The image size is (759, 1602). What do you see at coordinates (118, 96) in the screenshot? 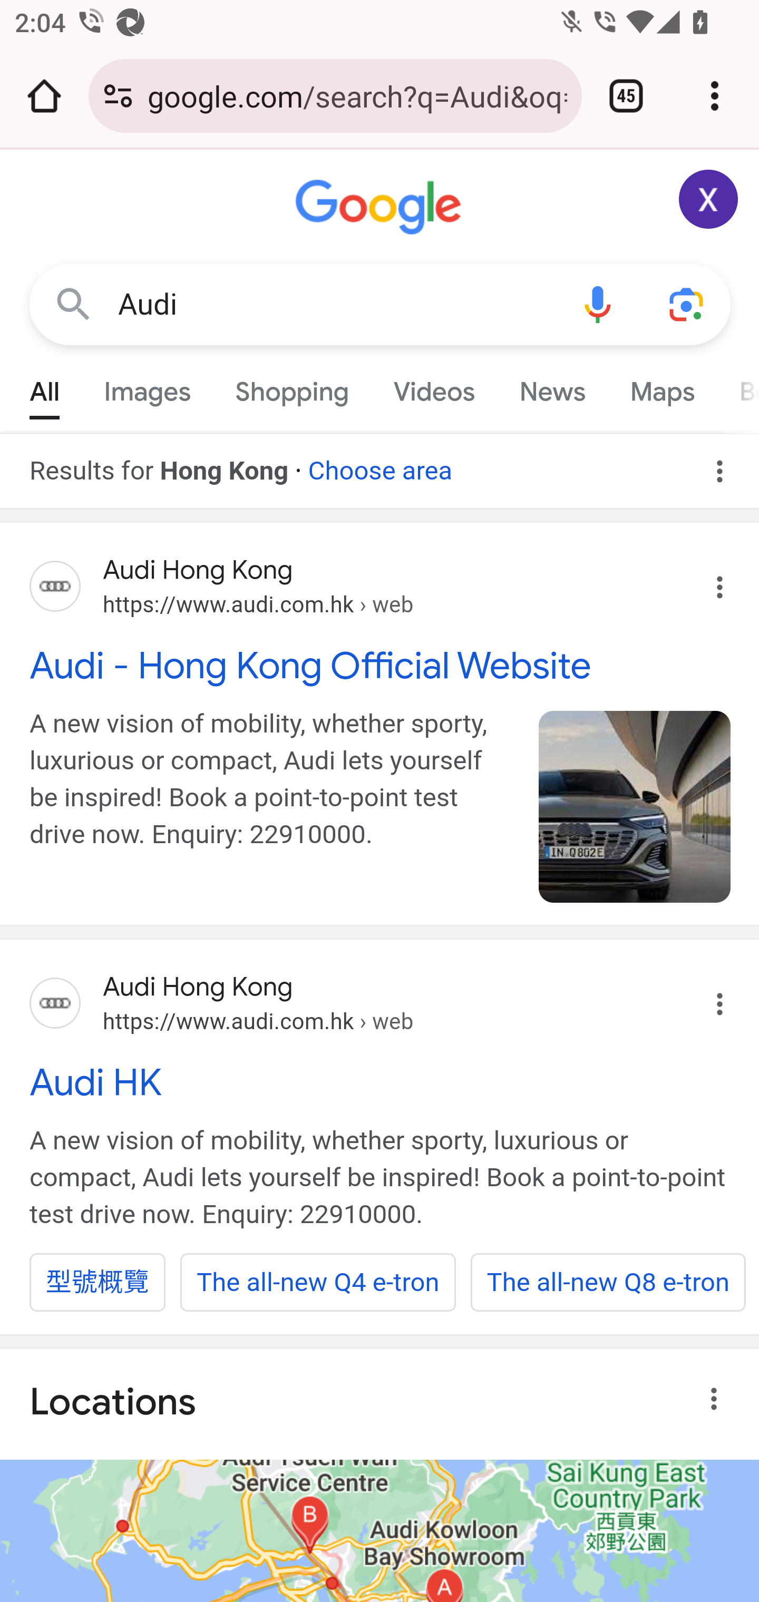
I see `Connection is secure` at bounding box center [118, 96].